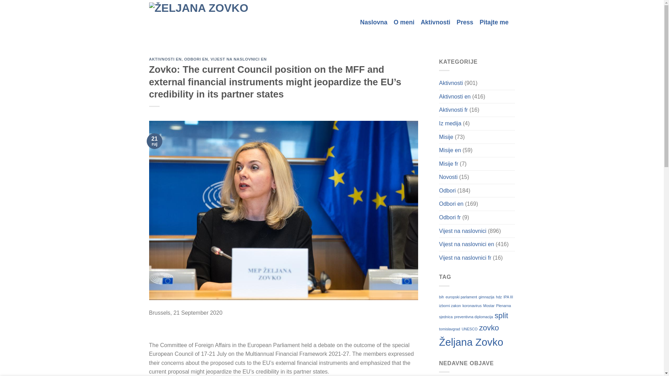 The width and height of the screenshot is (669, 376). Describe the element at coordinates (238, 59) in the screenshot. I see `VIJEST NA NASLOVNICI EN` at that location.